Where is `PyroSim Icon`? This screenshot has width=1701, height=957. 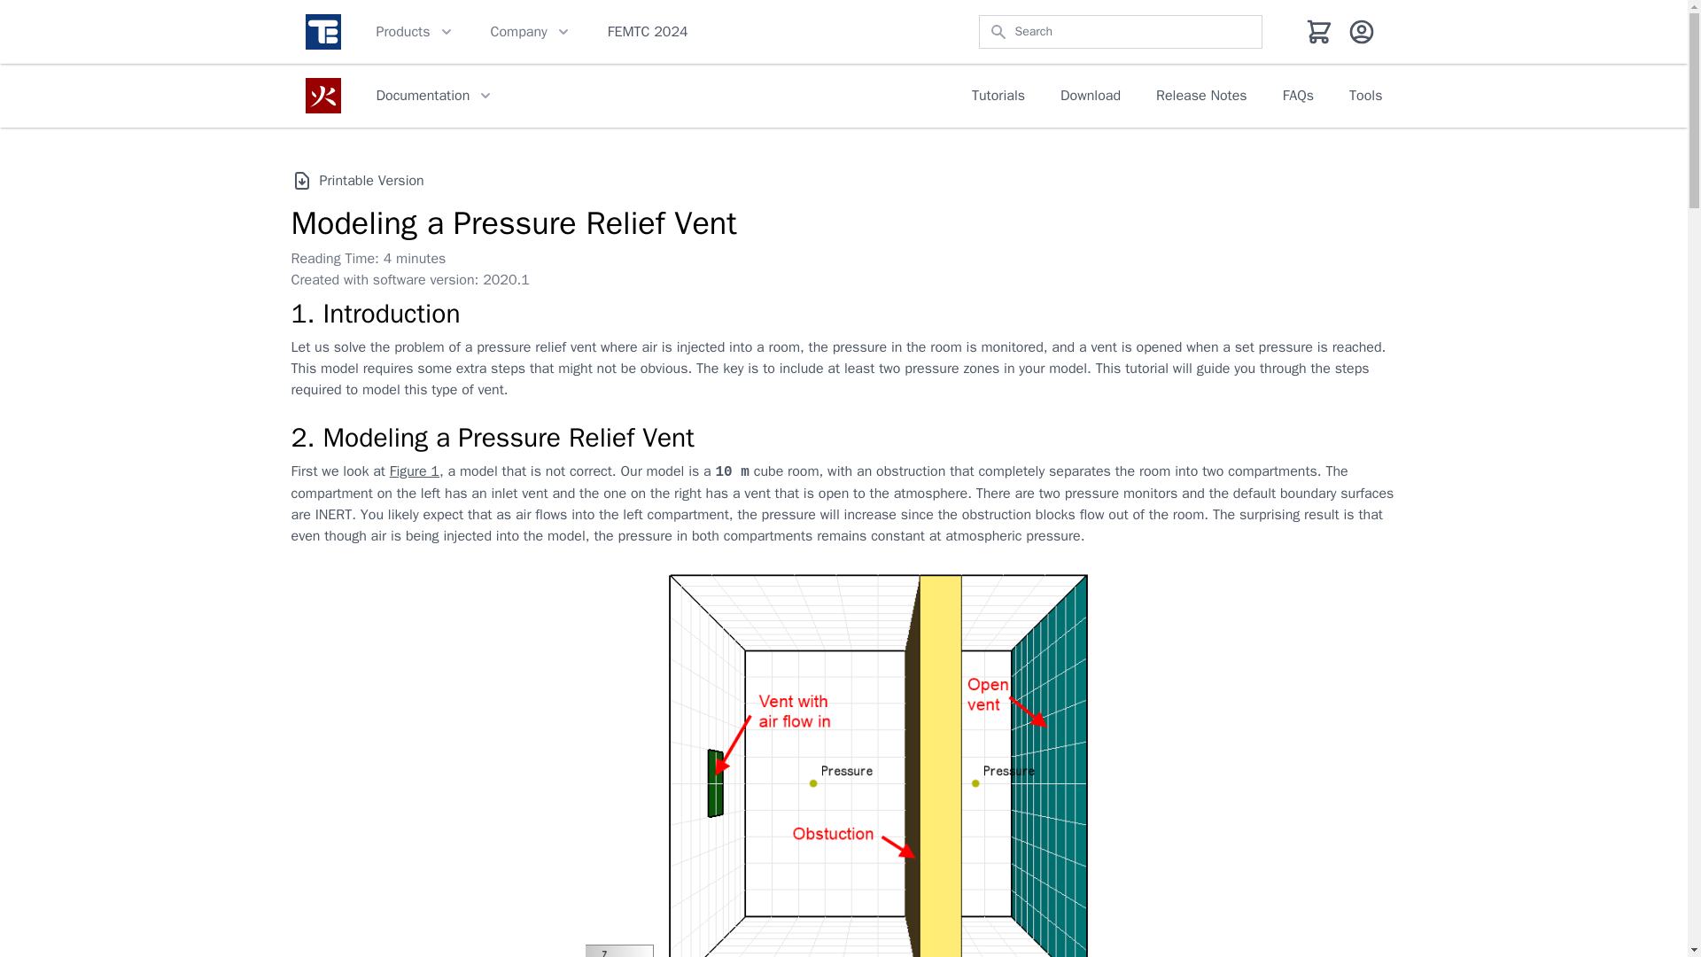
PyroSim Icon is located at coordinates (322, 96).